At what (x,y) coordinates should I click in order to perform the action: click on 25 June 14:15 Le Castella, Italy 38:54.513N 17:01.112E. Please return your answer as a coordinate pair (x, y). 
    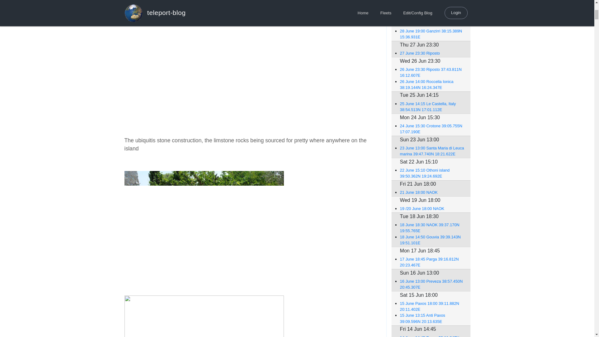
    Looking at the image, I should click on (432, 106).